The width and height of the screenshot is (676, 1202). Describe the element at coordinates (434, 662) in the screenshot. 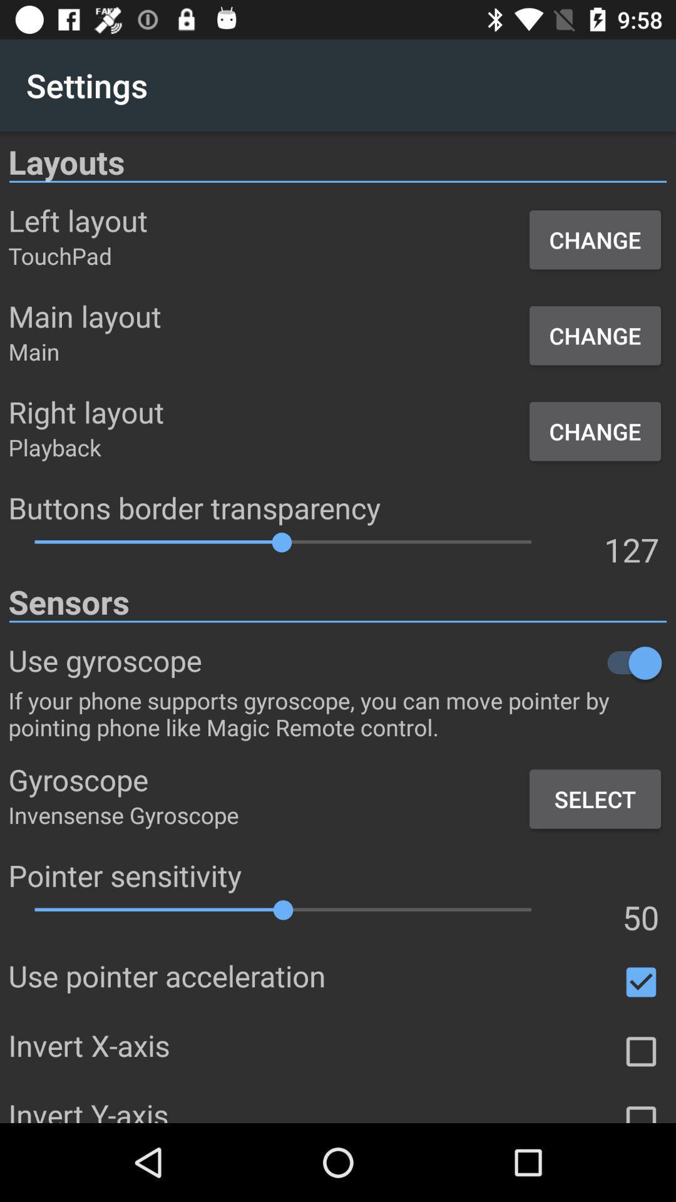

I see `click the item below the sensors icon` at that location.